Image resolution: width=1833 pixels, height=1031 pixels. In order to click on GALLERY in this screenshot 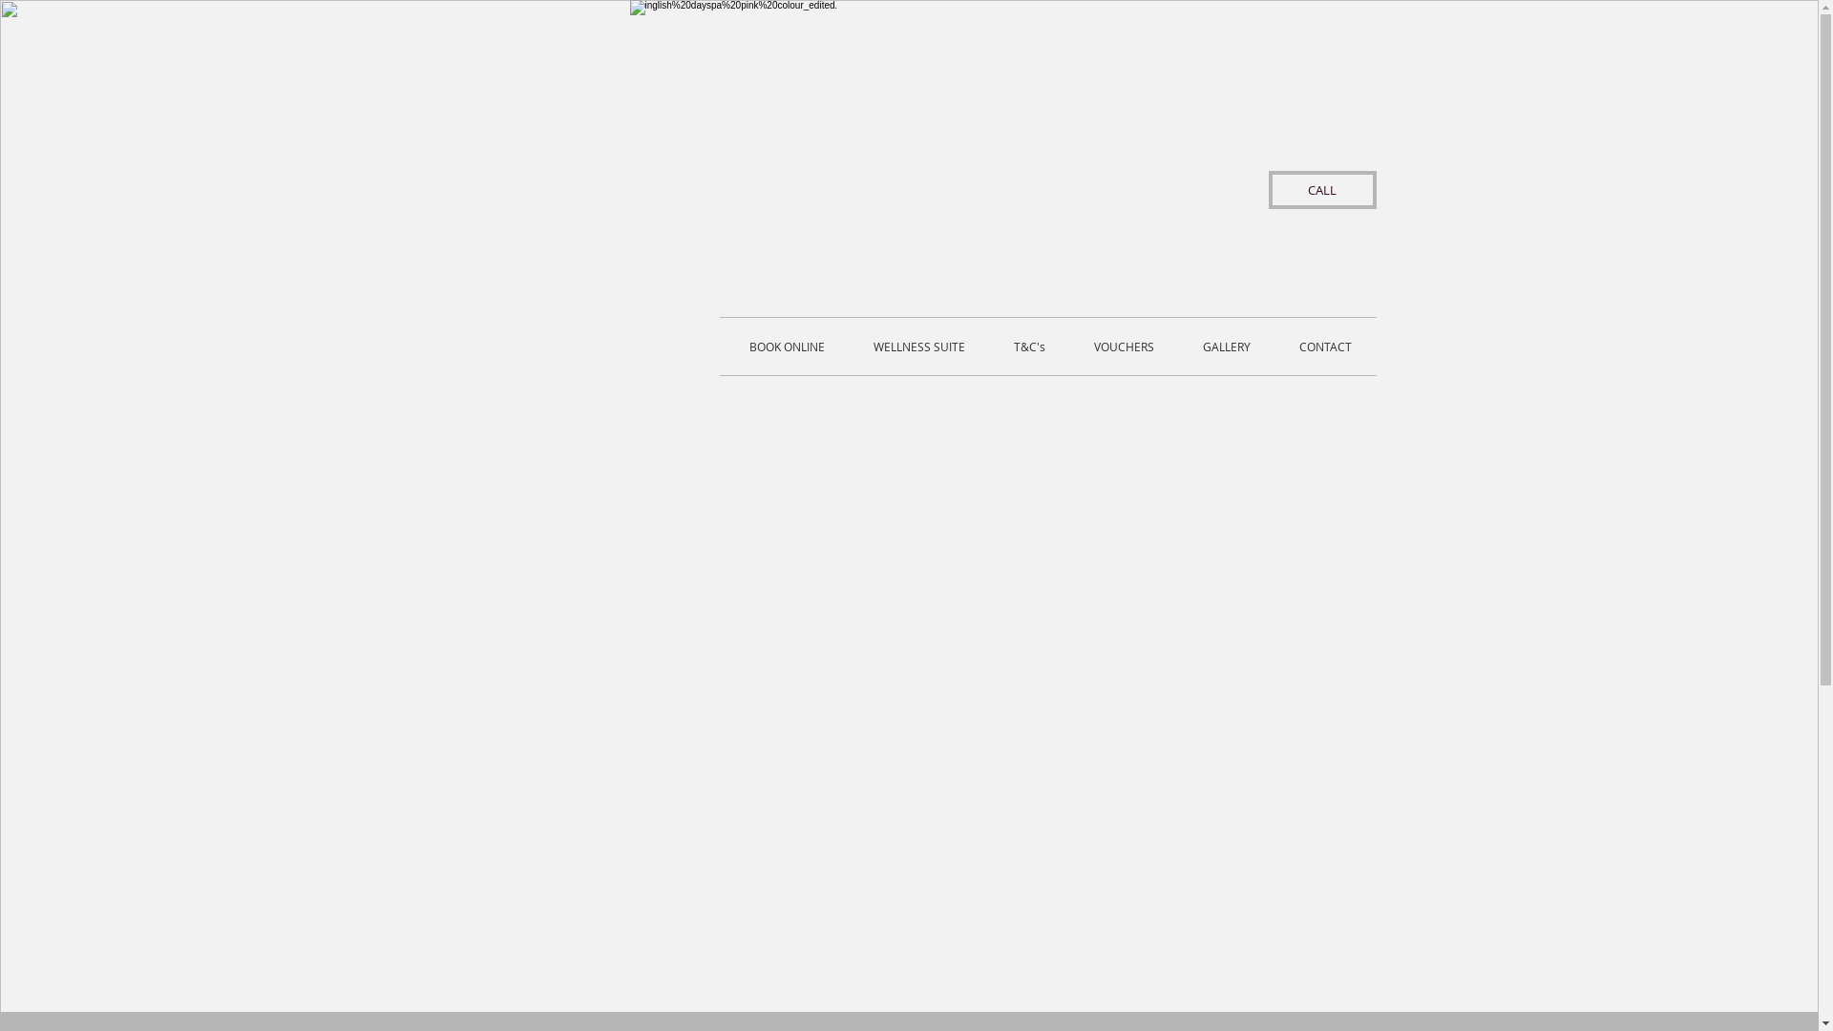, I will do `click(1226, 347)`.